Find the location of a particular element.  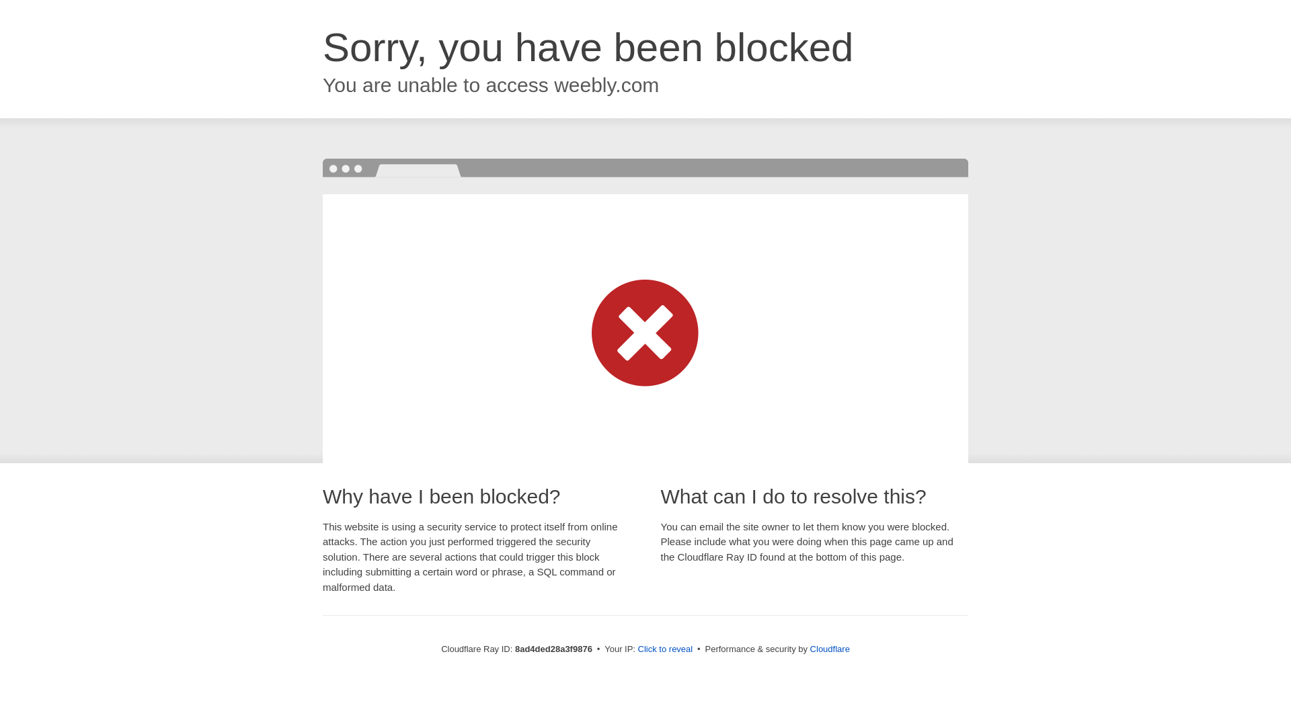

Click to reveal is located at coordinates (666, 649).